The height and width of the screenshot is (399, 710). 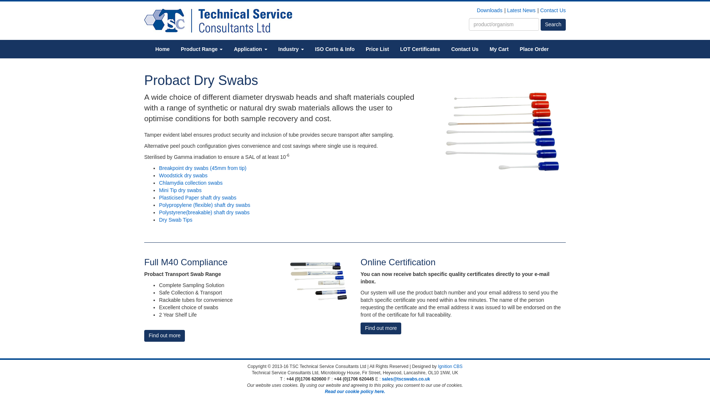 I want to click on Ignition CBS - Website Design, so click(x=450, y=366).